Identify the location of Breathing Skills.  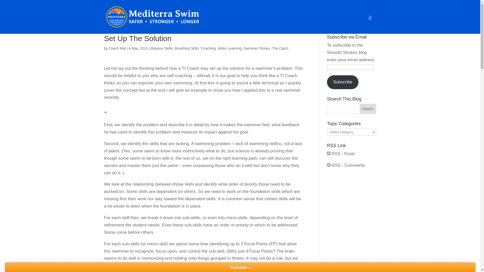
(187, 48).